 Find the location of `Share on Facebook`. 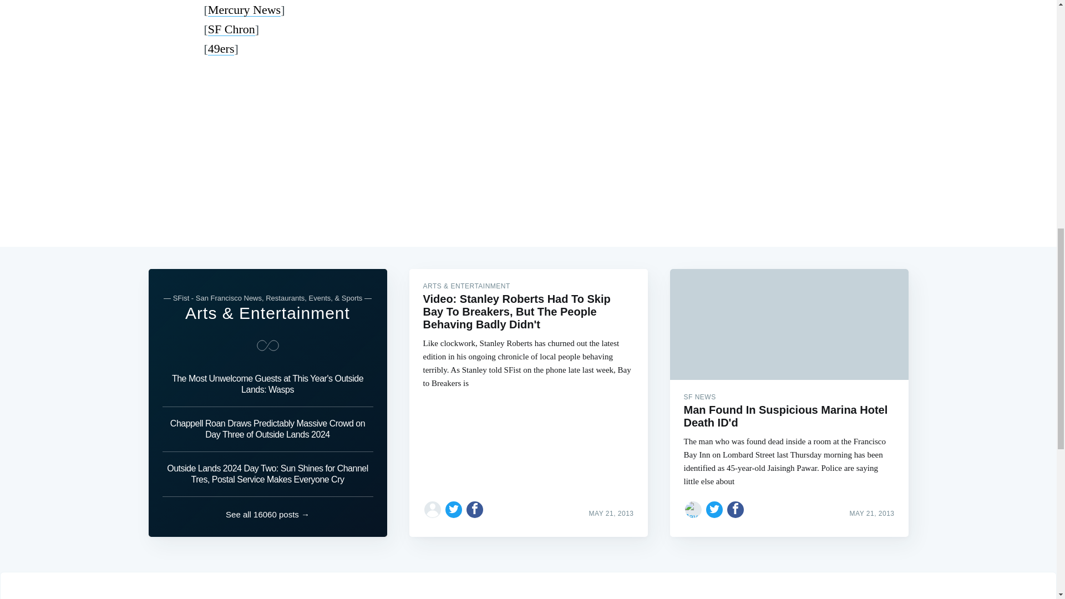

Share on Facebook is located at coordinates (736, 509).